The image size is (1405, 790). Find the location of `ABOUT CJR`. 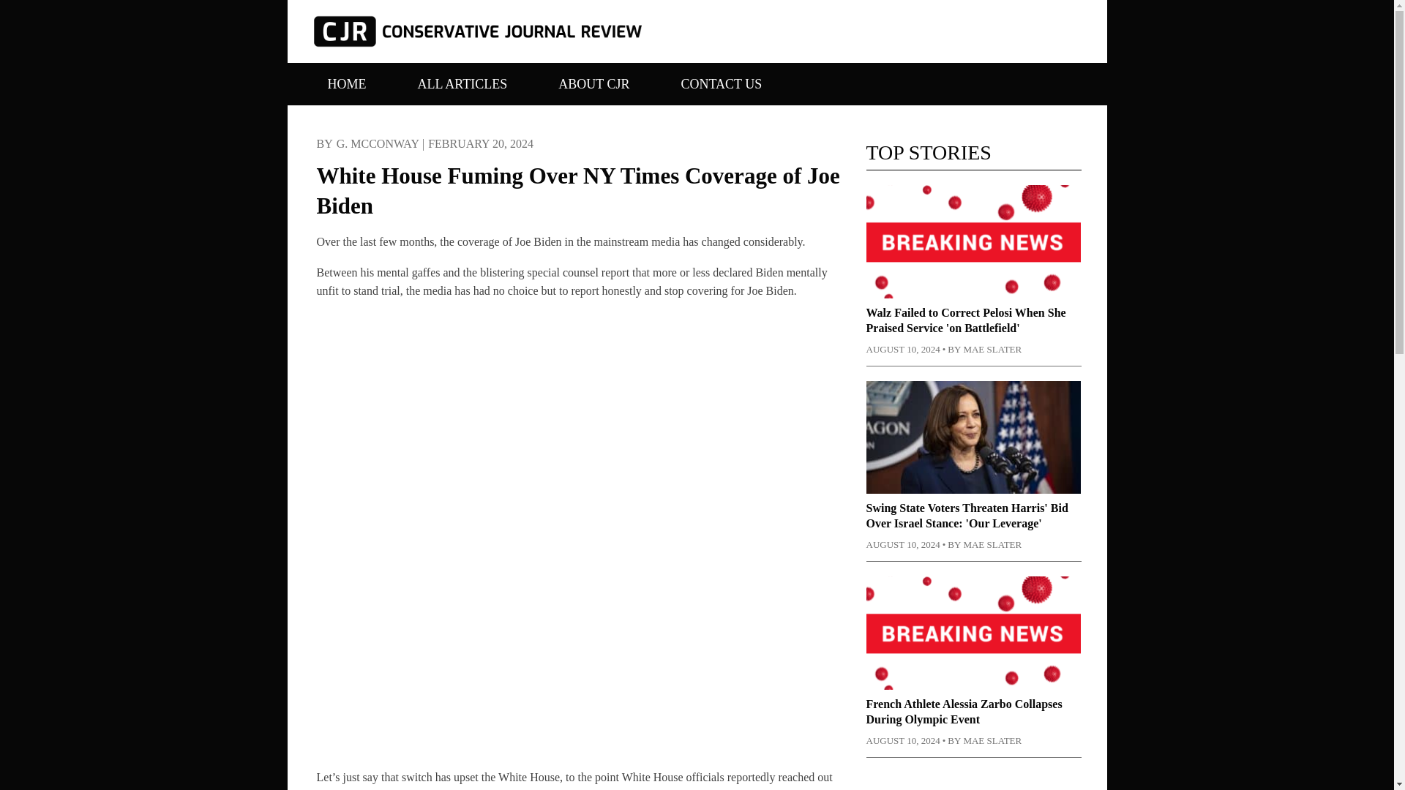

ABOUT CJR is located at coordinates (594, 88).